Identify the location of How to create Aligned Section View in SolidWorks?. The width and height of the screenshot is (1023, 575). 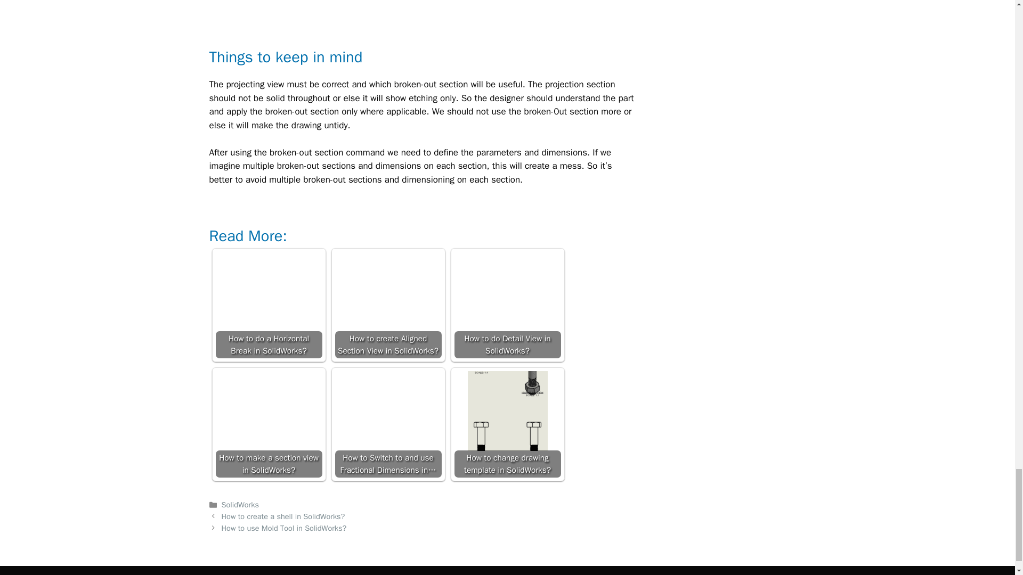
(387, 305).